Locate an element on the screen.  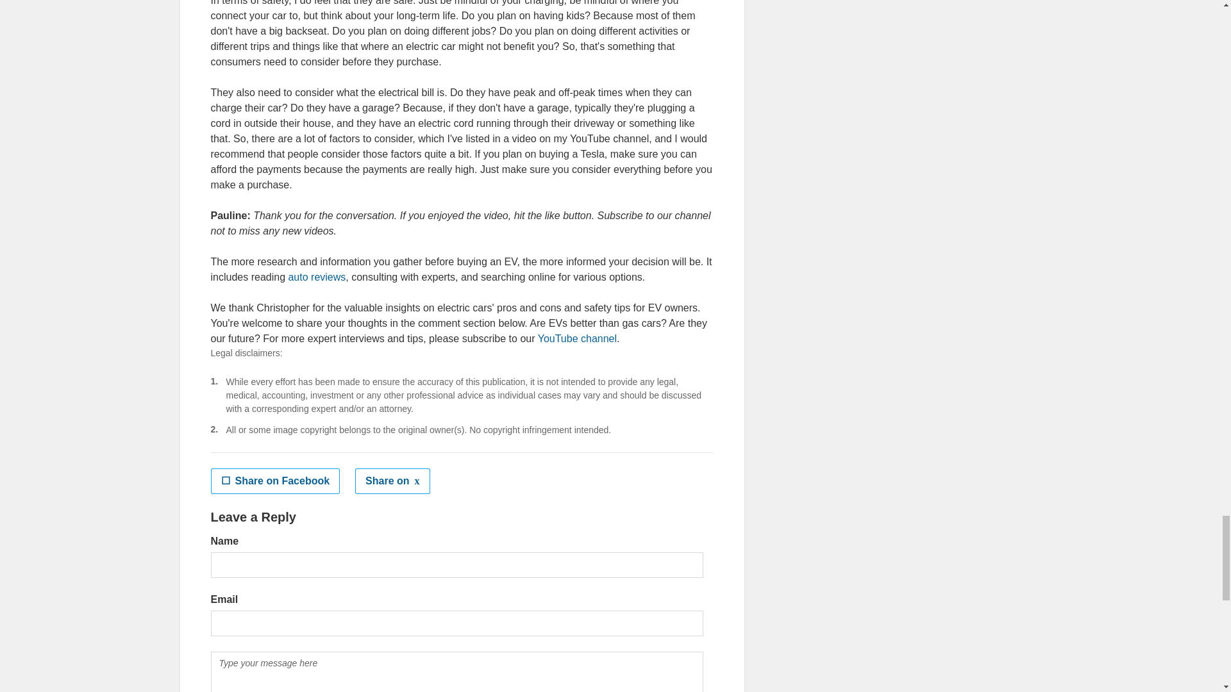
Name must be more than 3 characters and contain 0-9,a-z,A-Z is located at coordinates (456, 564).